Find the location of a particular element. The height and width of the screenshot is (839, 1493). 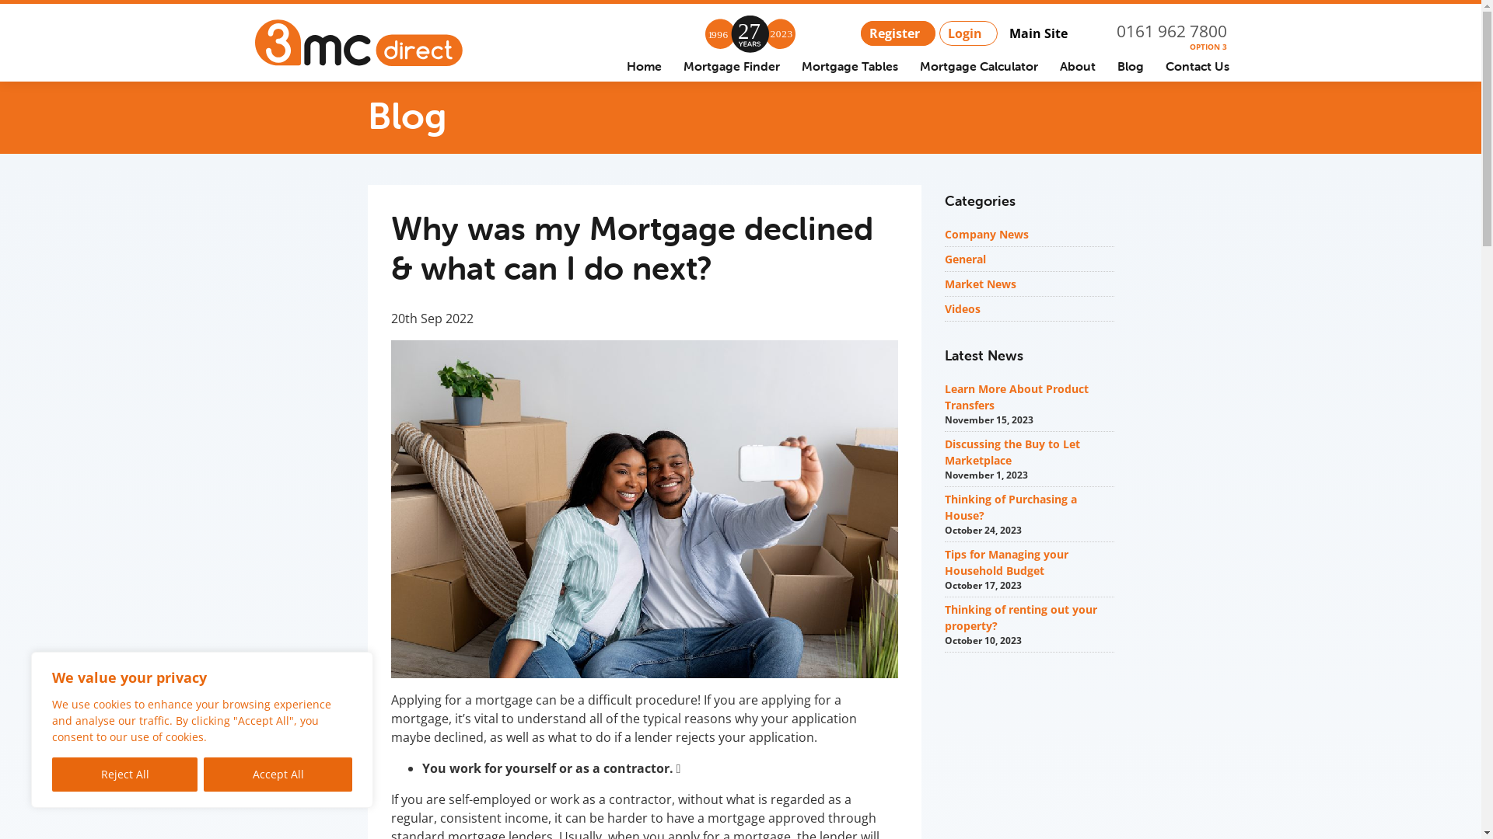

Thinking of renting out your property? is located at coordinates (1021, 618).